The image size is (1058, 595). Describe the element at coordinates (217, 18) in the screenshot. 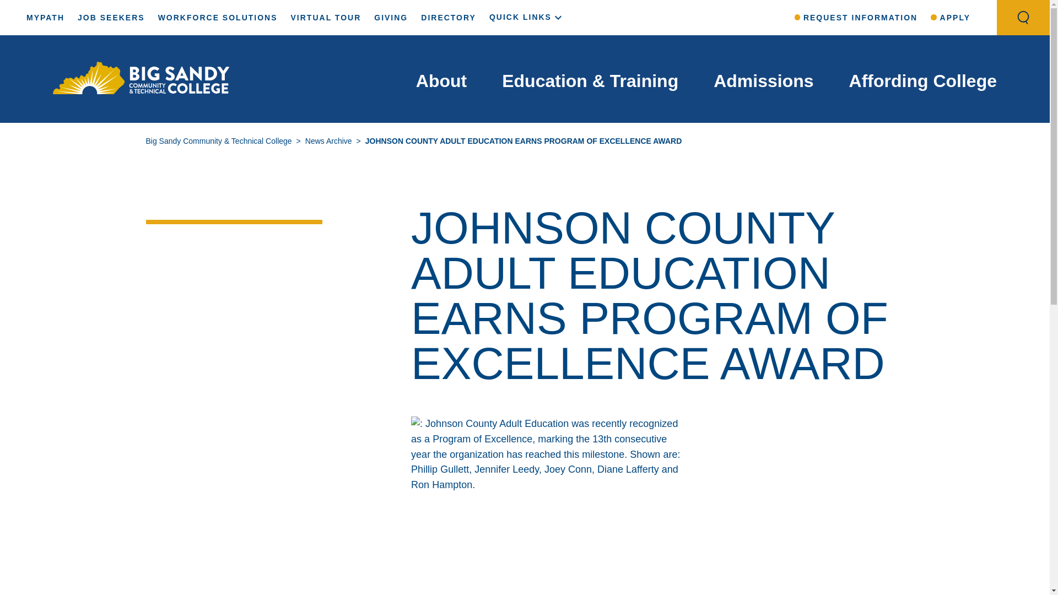

I see `WORKFORCE SOLUTIONS` at that location.